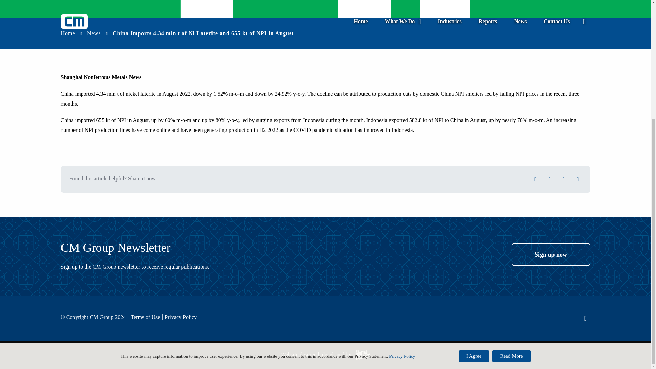  I want to click on Sign up now, so click(551, 254).